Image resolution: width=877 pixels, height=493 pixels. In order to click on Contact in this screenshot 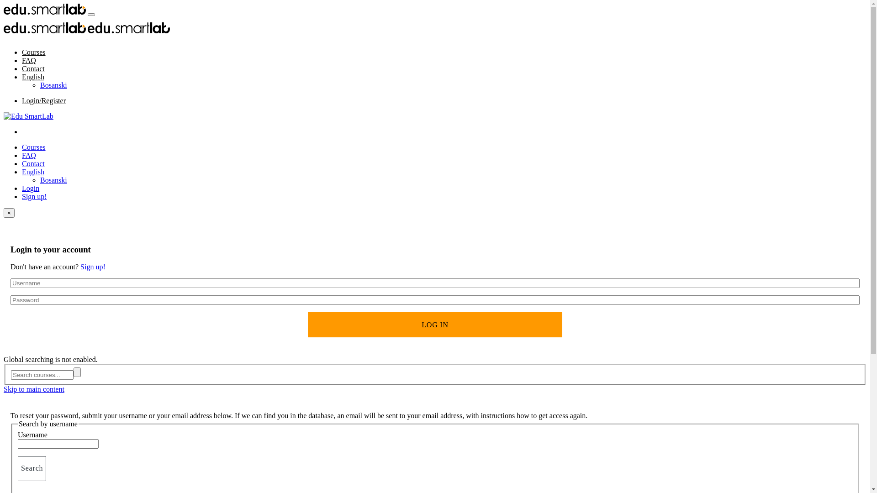, I will do `click(33, 68)`.